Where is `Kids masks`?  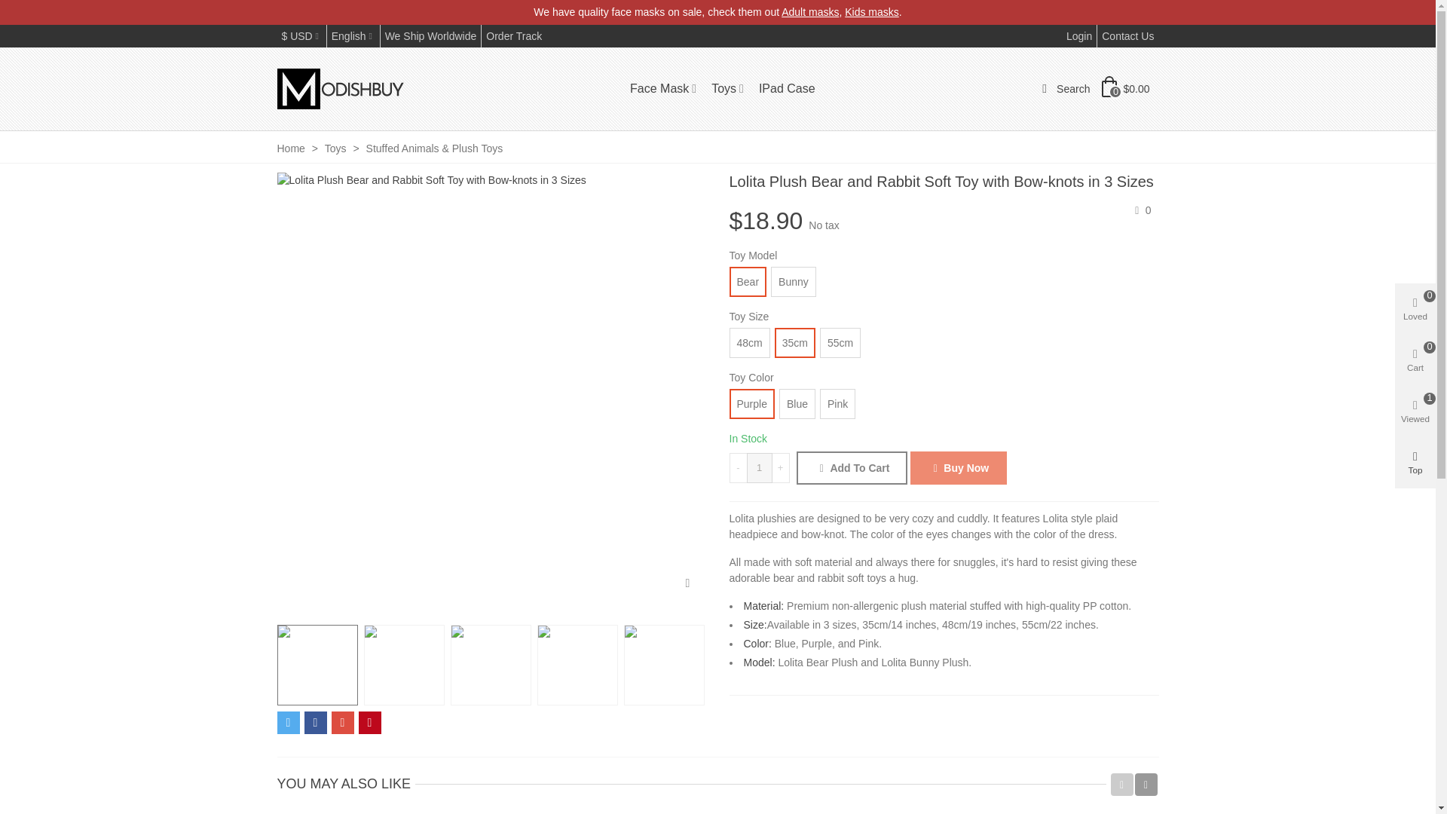 Kids masks is located at coordinates (871, 11).